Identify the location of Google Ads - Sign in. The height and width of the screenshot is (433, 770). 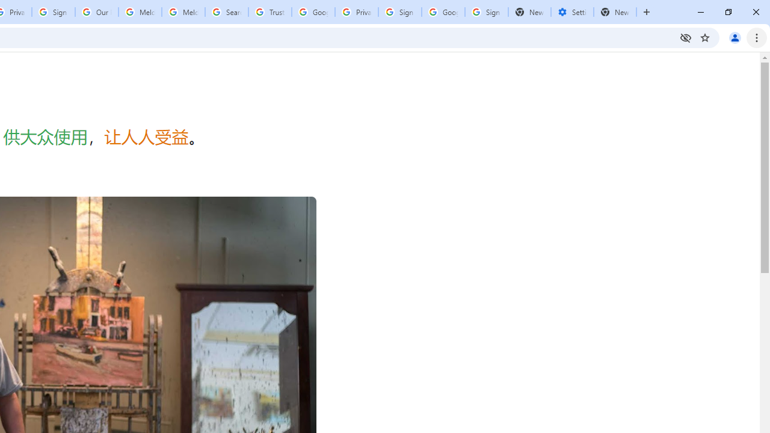
(313, 12).